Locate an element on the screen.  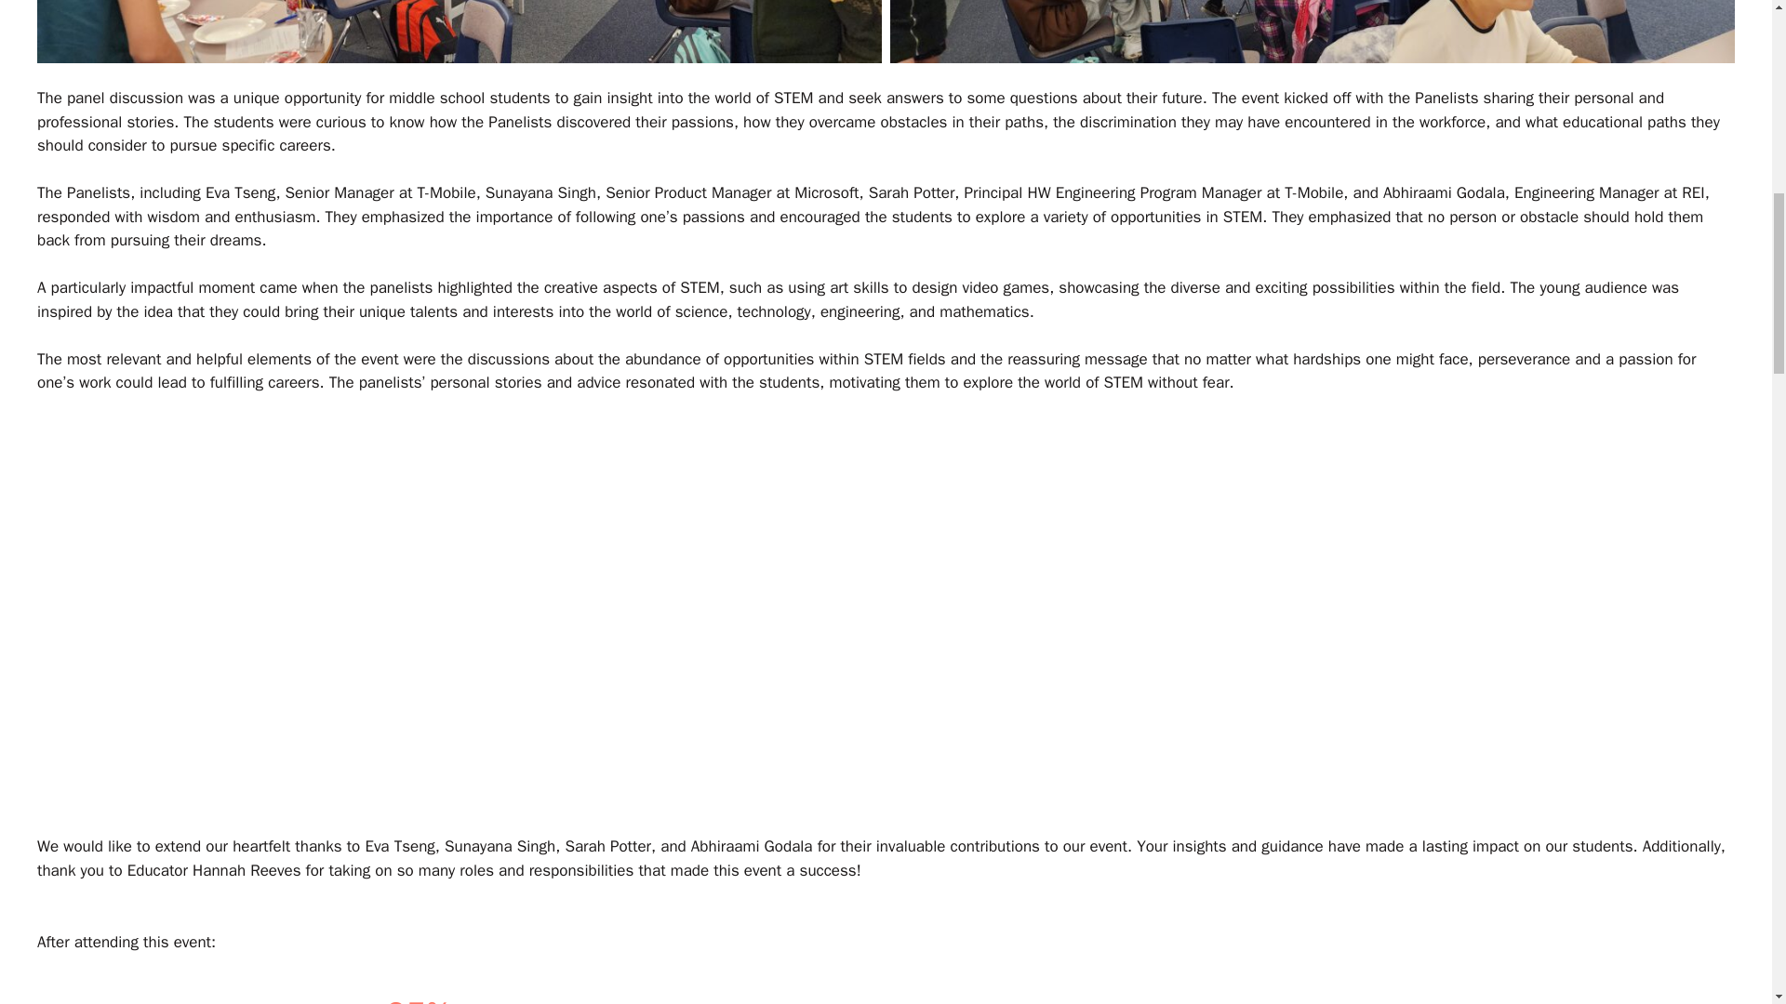
Scroll back to top is located at coordinates (1726, 882).